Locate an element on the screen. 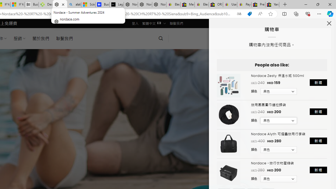  Class: feather feather-x is located at coordinates (329, 23).